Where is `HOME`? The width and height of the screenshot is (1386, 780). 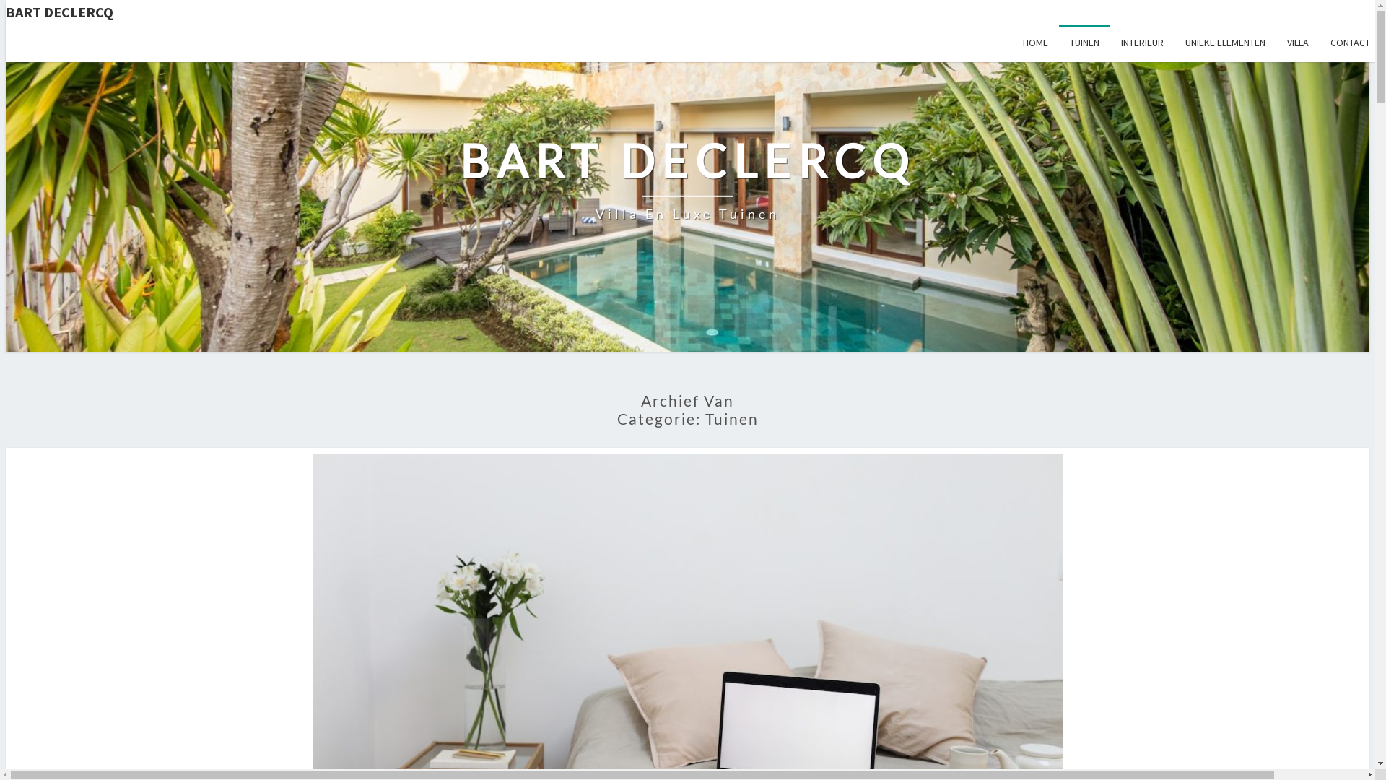
HOME is located at coordinates (1035, 43).